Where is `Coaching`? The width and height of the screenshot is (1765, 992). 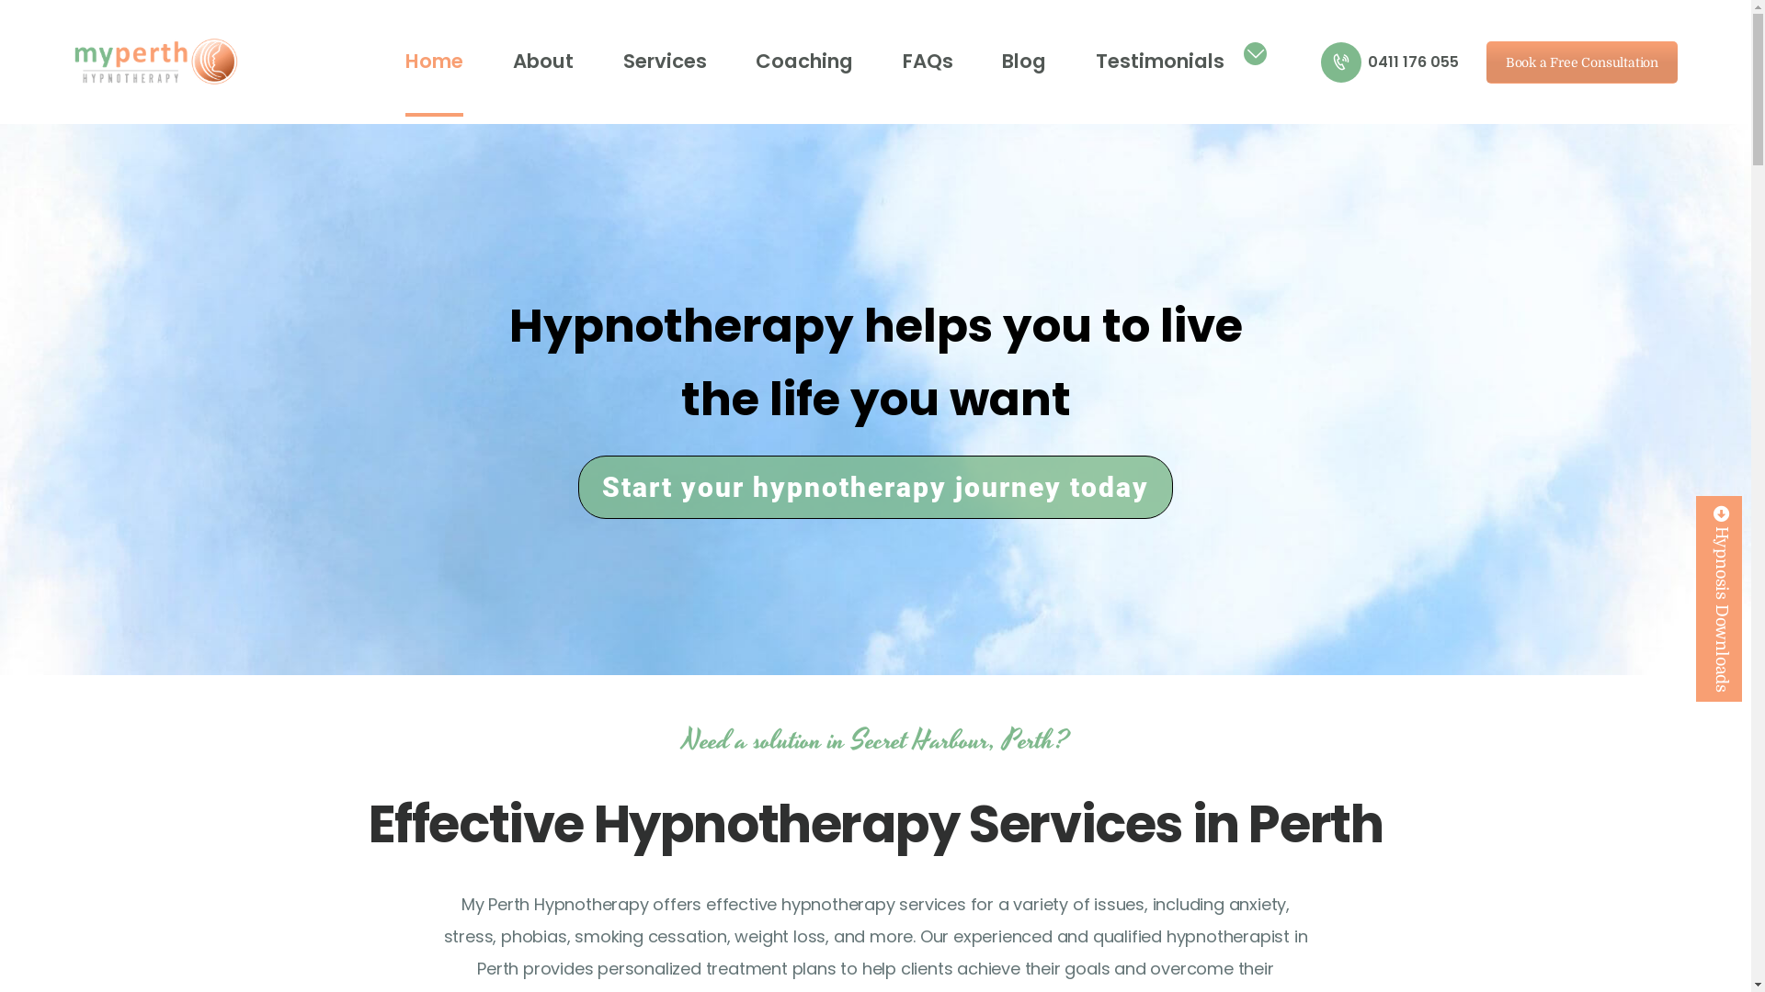
Coaching is located at coordinates (804, 62).